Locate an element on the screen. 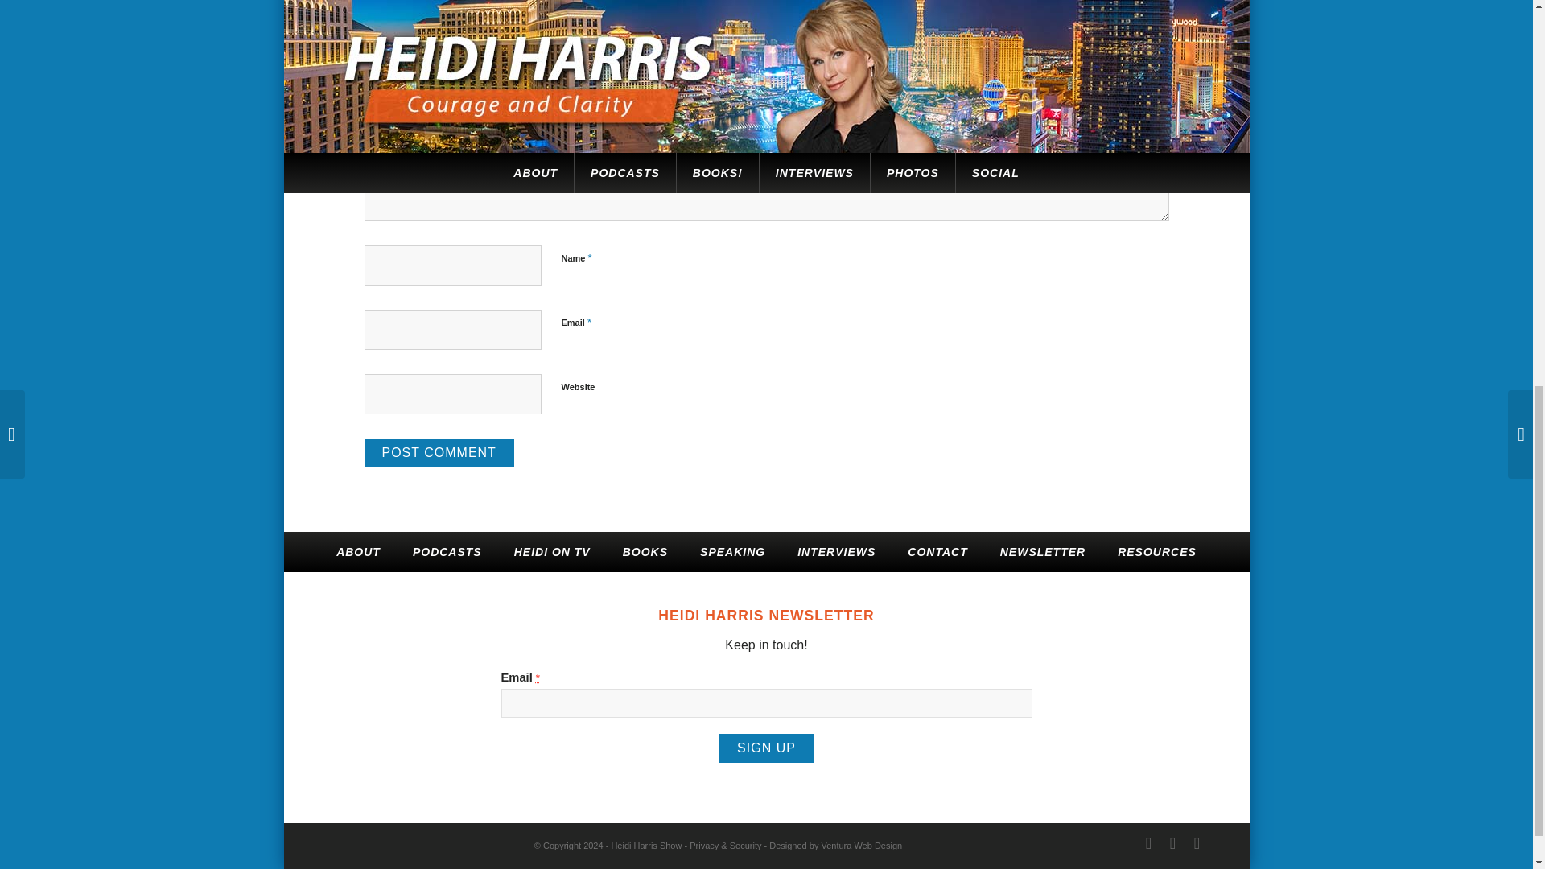  SPEAKING is located at coordinates (732, 551).